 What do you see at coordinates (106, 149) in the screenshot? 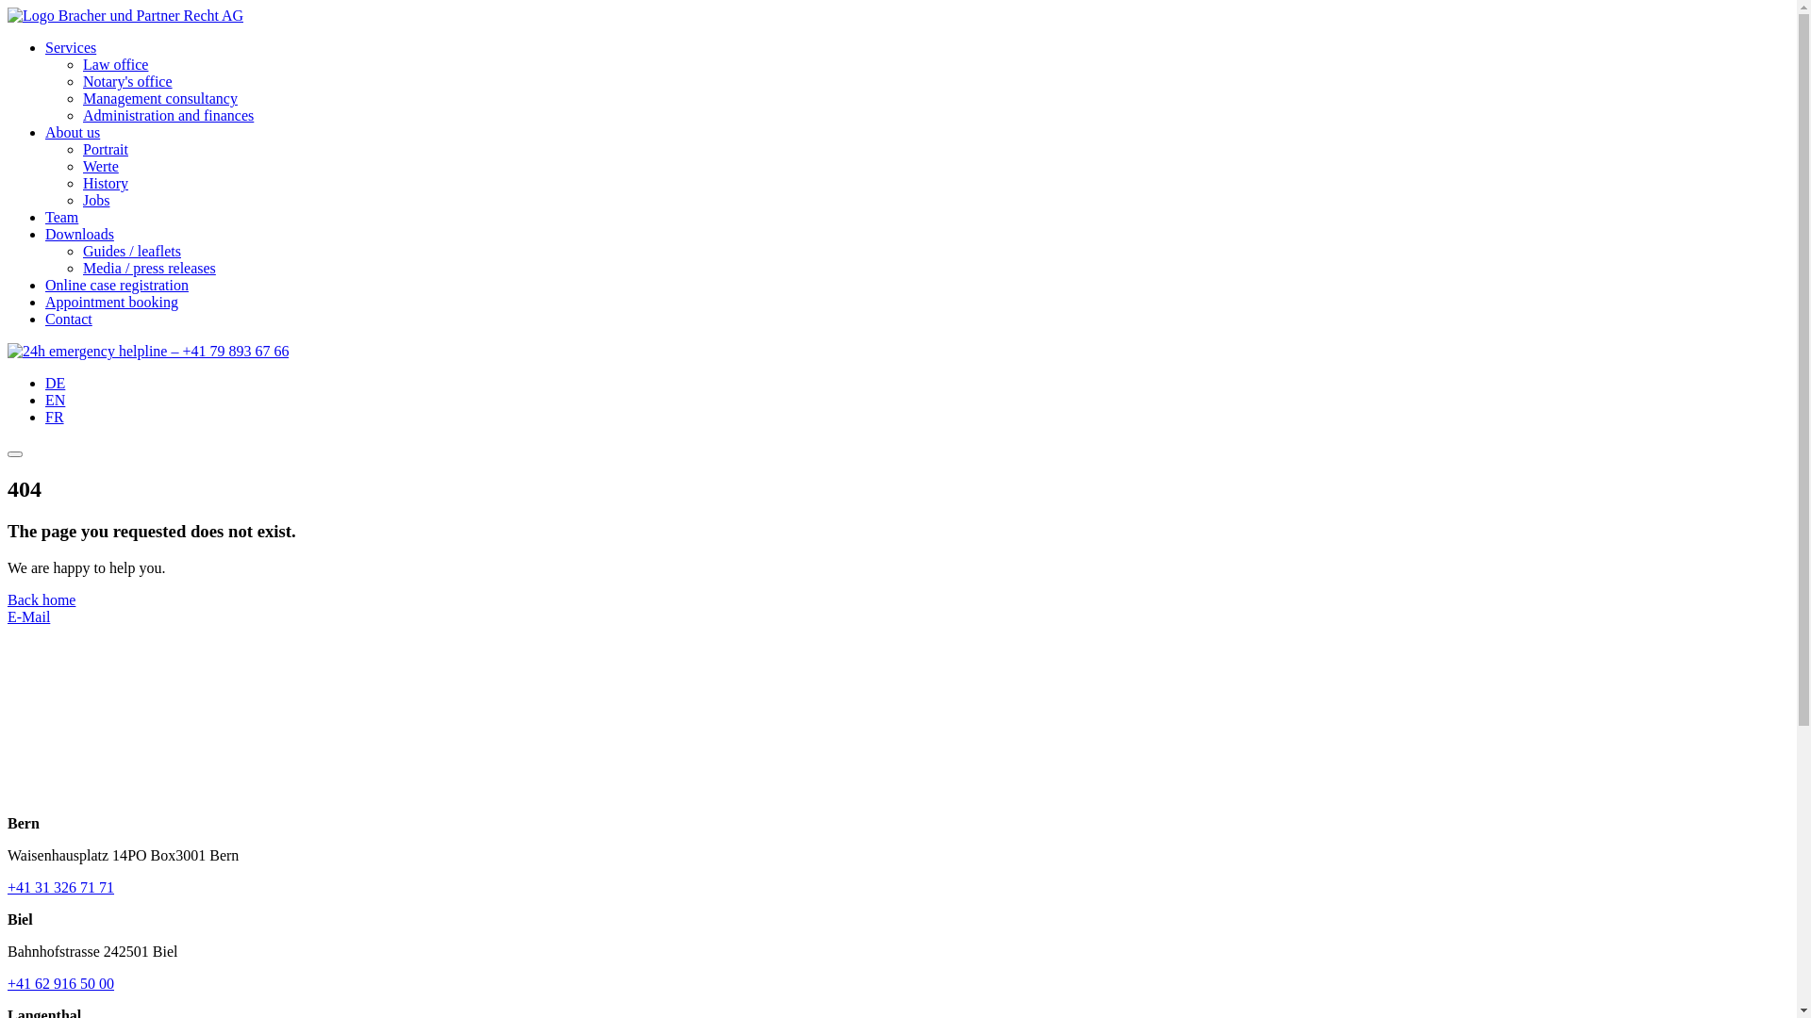
I see `Portrait` at bounding box center [106, 149].